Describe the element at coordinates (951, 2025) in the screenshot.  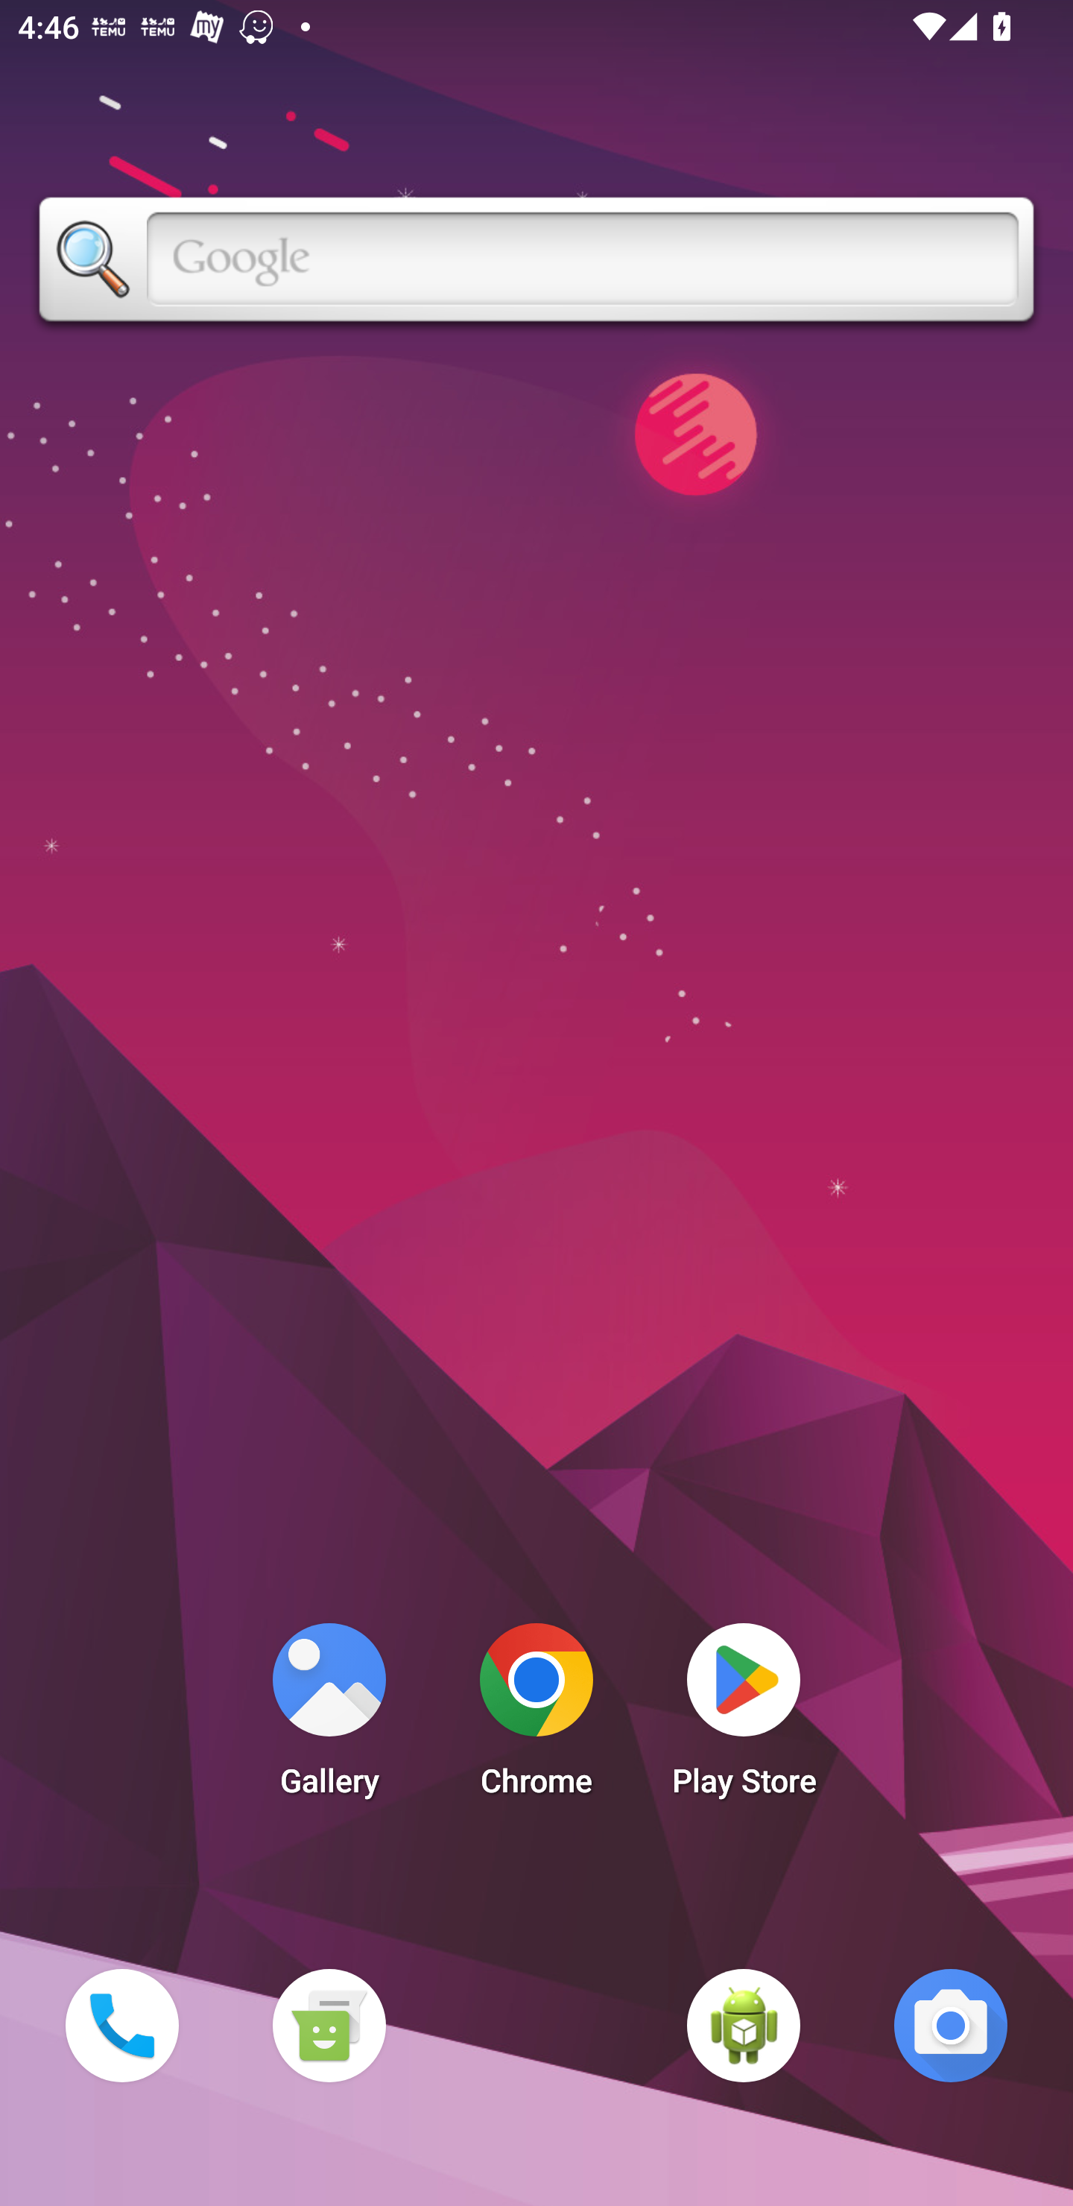
I see `Camera` at that location.